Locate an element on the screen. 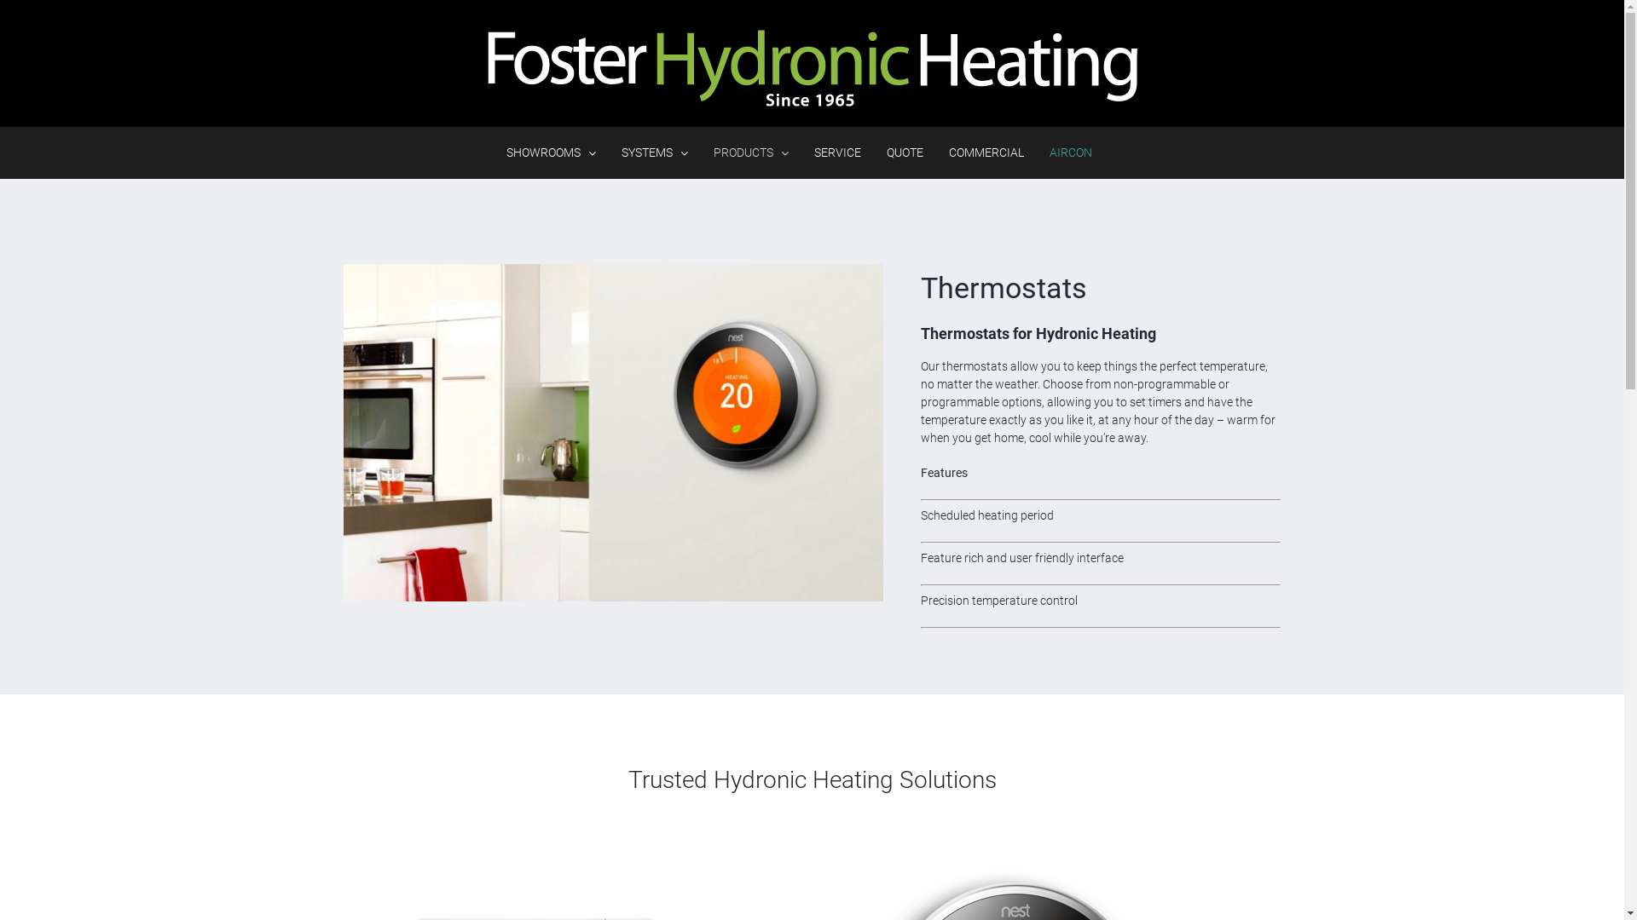  SYSTEMS is located at coordinates (655, 152).